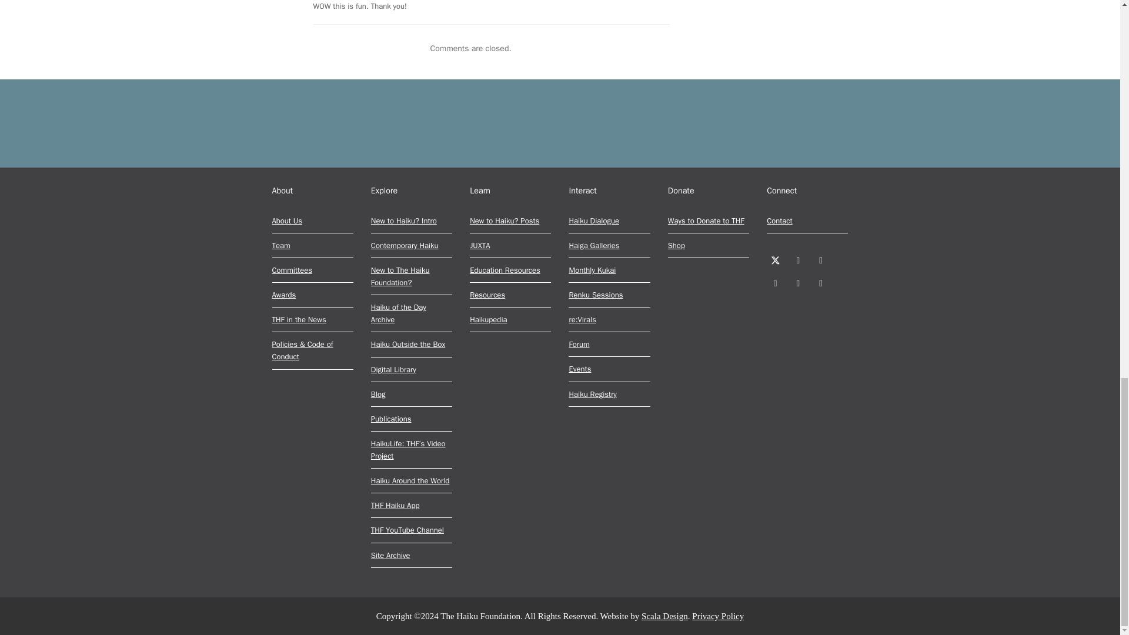 Image resolution: width=1129 pixels, height=635 pixels. Describe the element at coordinates (775, 283) in the screenshot. I see `Pinterest` at that location.